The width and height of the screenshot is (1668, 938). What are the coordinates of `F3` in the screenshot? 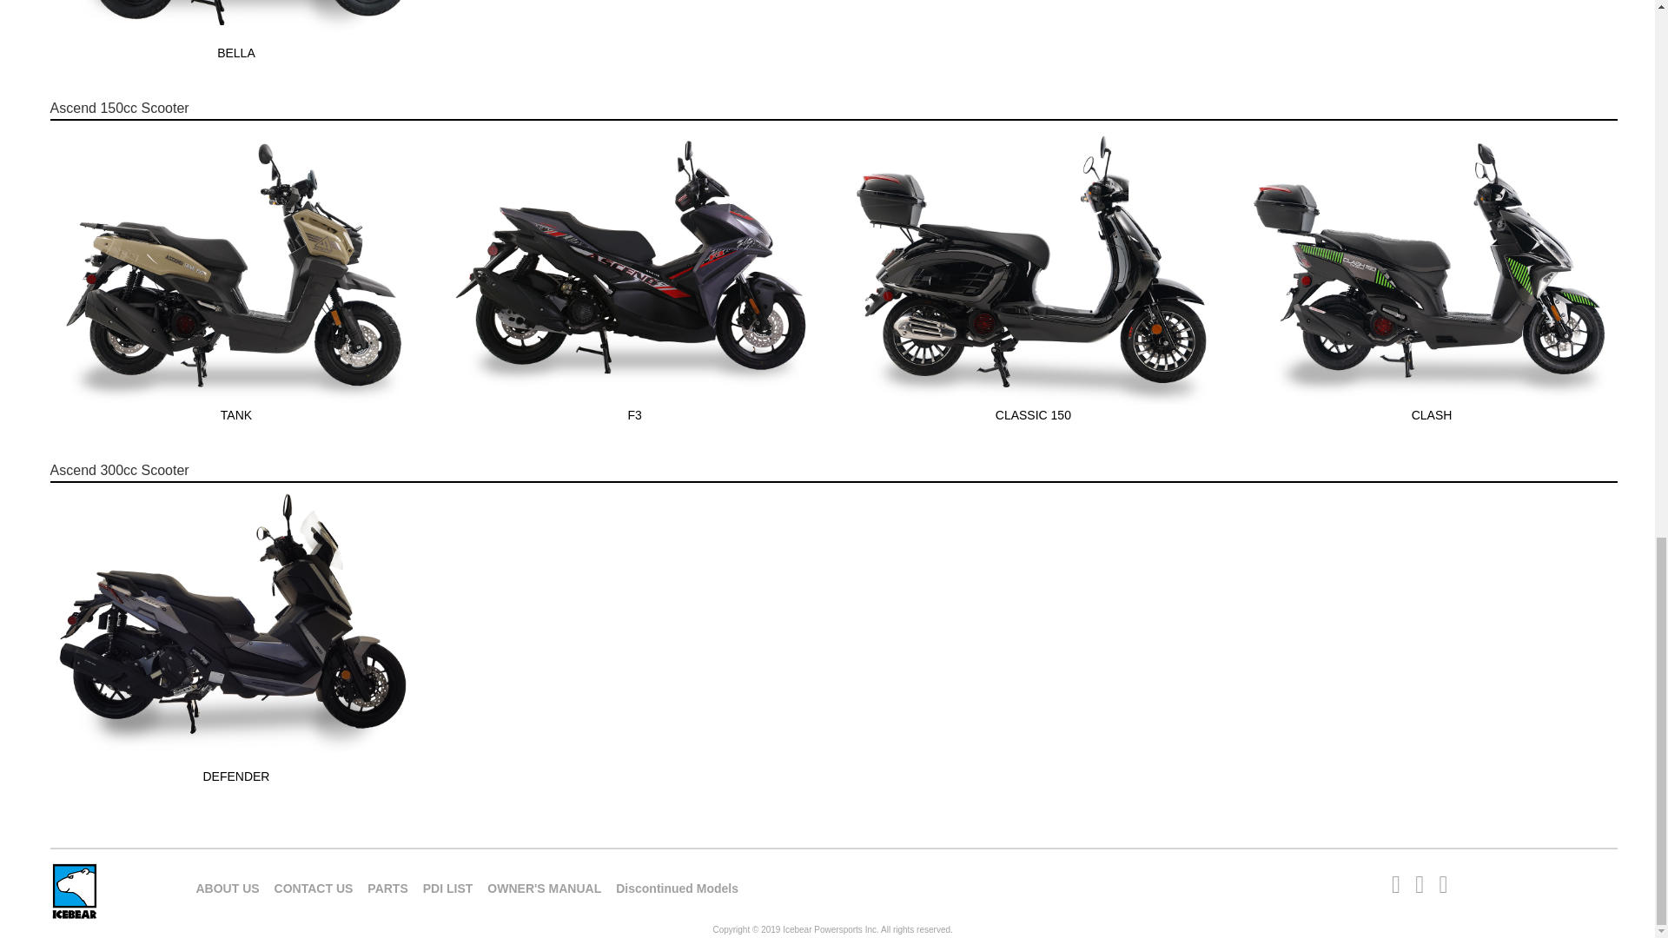 It's located at (634, 415).